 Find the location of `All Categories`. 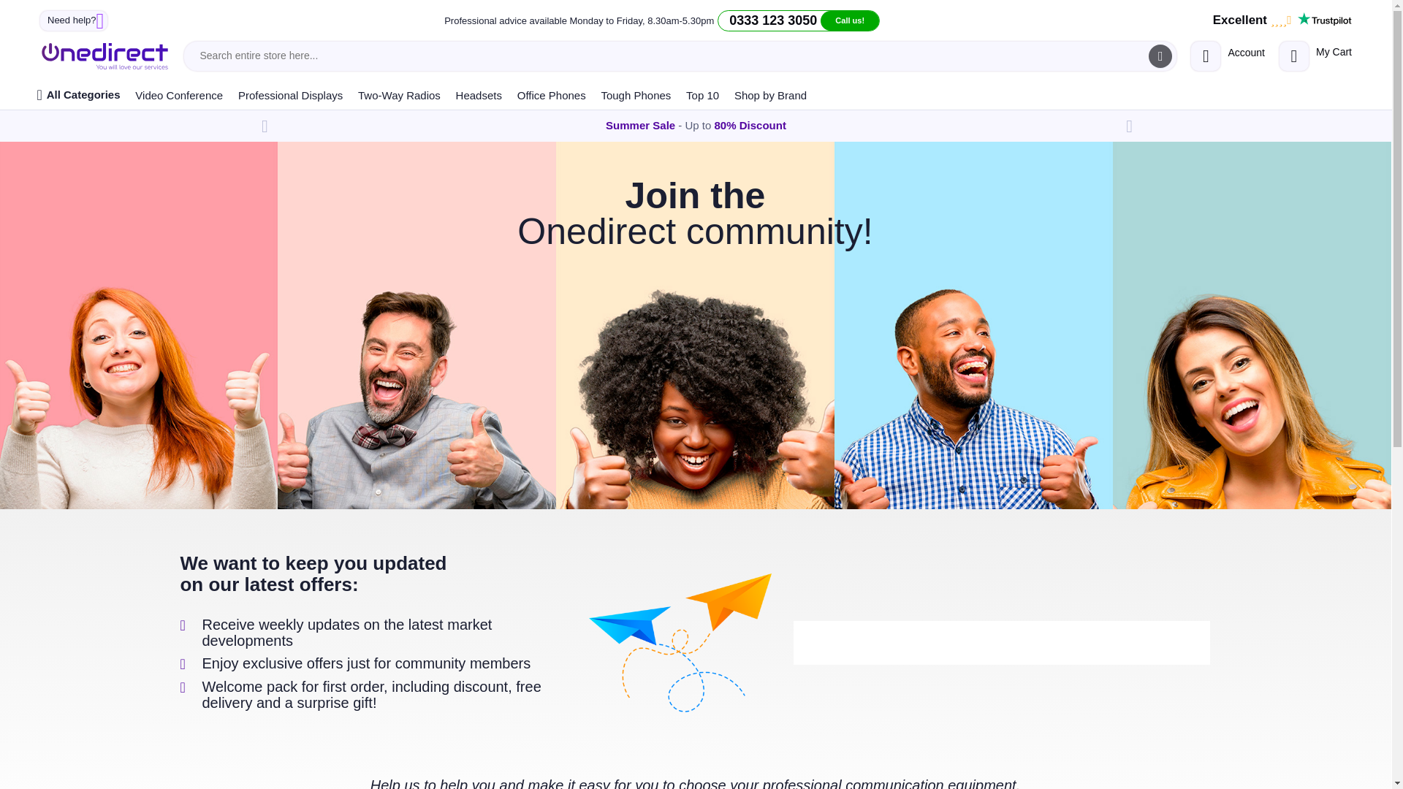

All Categories is located at coordinates (78, 95).